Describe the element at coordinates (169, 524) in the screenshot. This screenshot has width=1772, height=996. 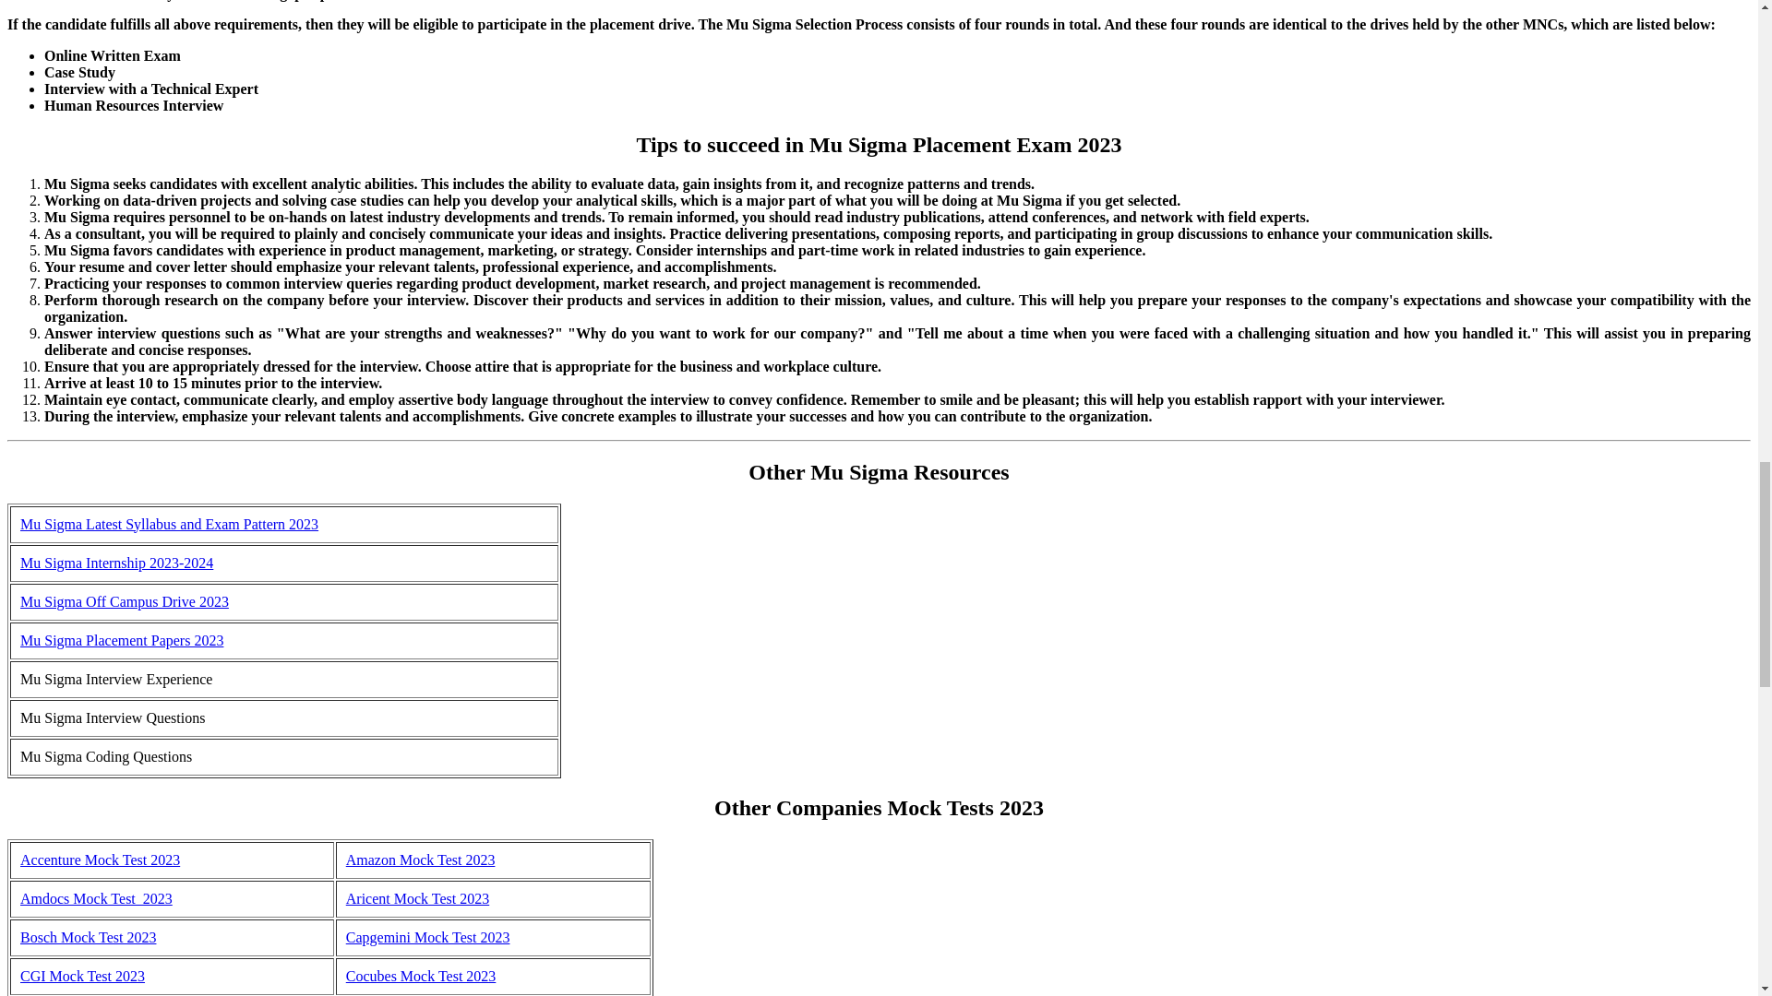
I see `Mu Sigma Latest Syllabus and Exam Pattern 2023` at that location.